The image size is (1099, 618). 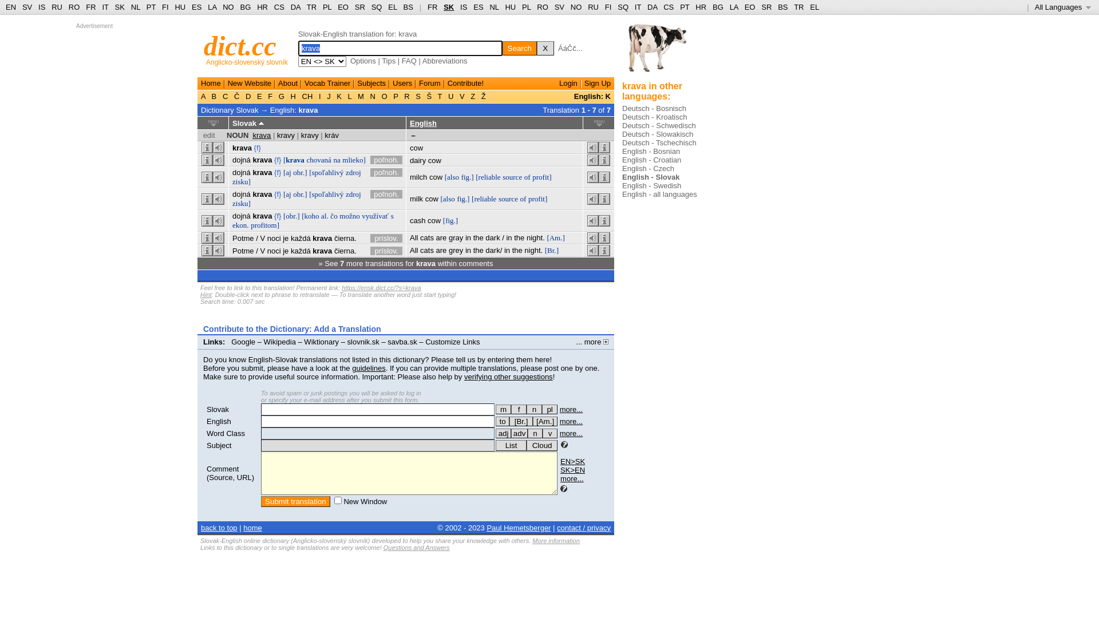 What do you see at coordinates (463, 199) in the screenshot?
I see `fig.]` at bounding box center [463, 199].